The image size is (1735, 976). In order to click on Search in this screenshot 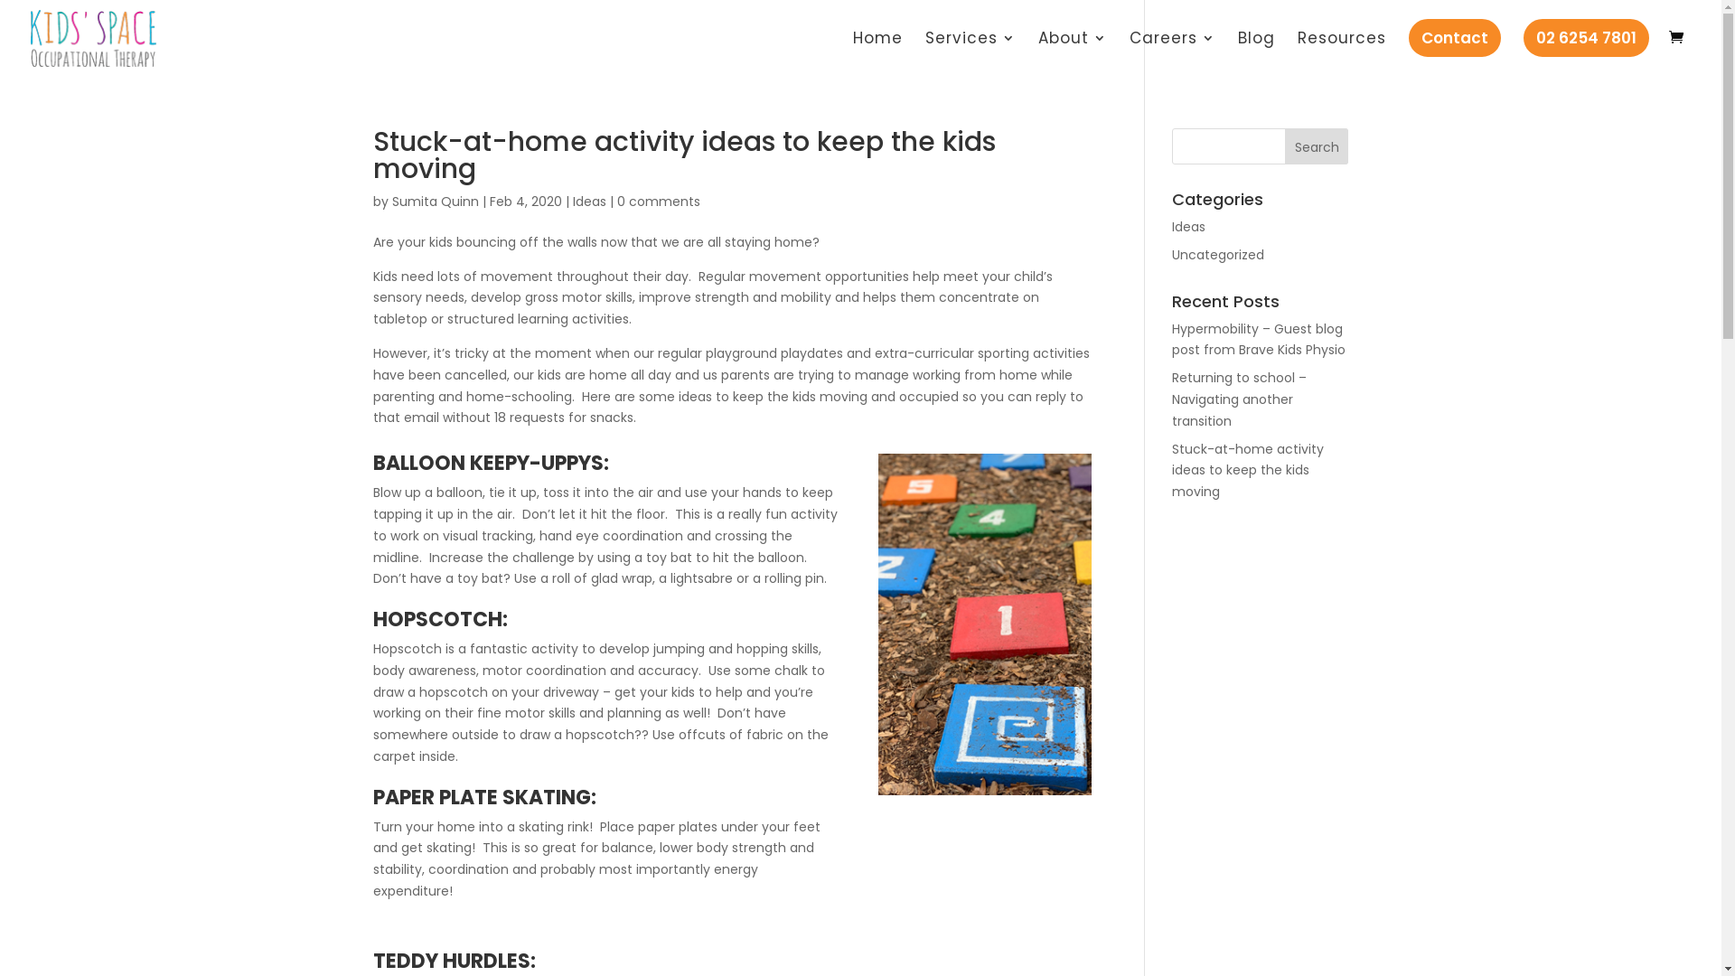, I will do `click(1318, 146)`.